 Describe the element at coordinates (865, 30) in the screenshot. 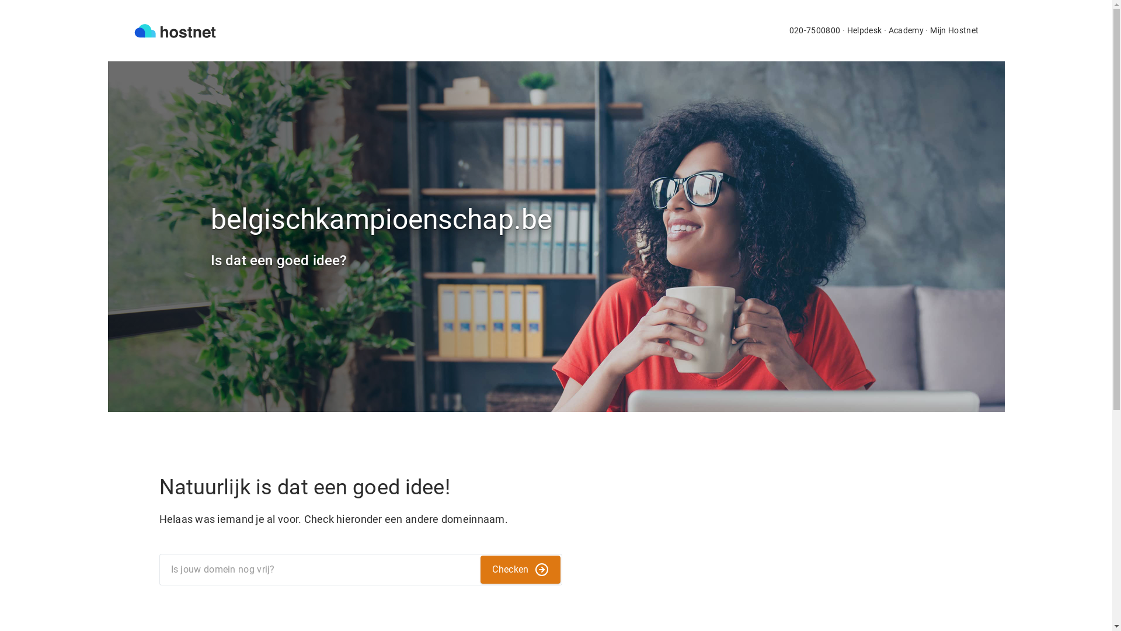

I see `Helpdesk` at that location.